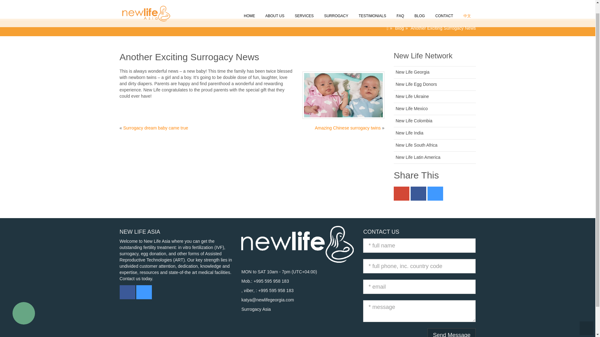  What do you see at coordinates (416, 145) in the screenshot?
I see `New Life South Africa` at bounding box center [416, 145].